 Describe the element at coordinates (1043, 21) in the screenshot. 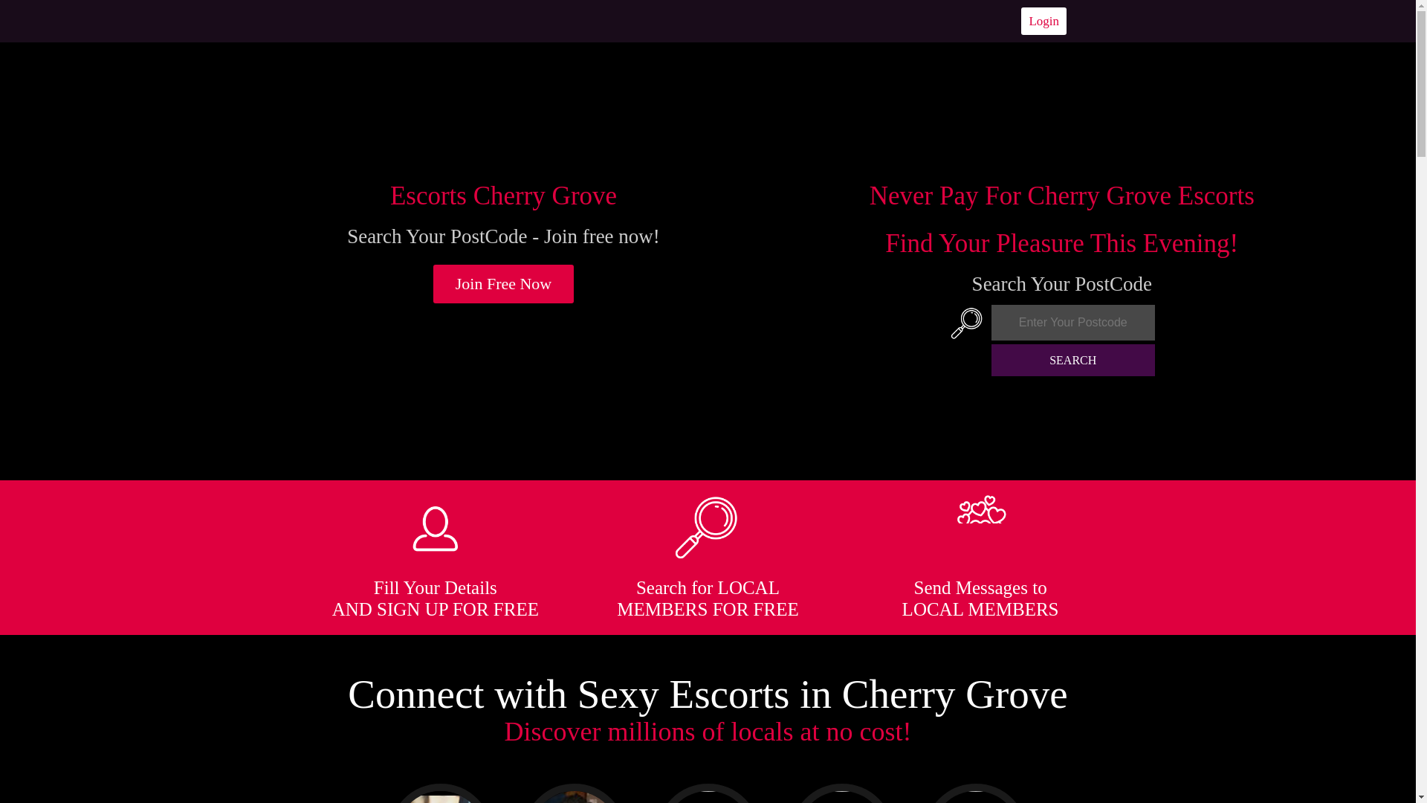

I see `Login` at that location.